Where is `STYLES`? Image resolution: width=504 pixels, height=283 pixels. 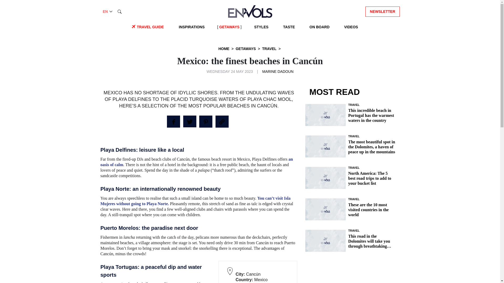
STYLES is located at coordinates (261, 27).